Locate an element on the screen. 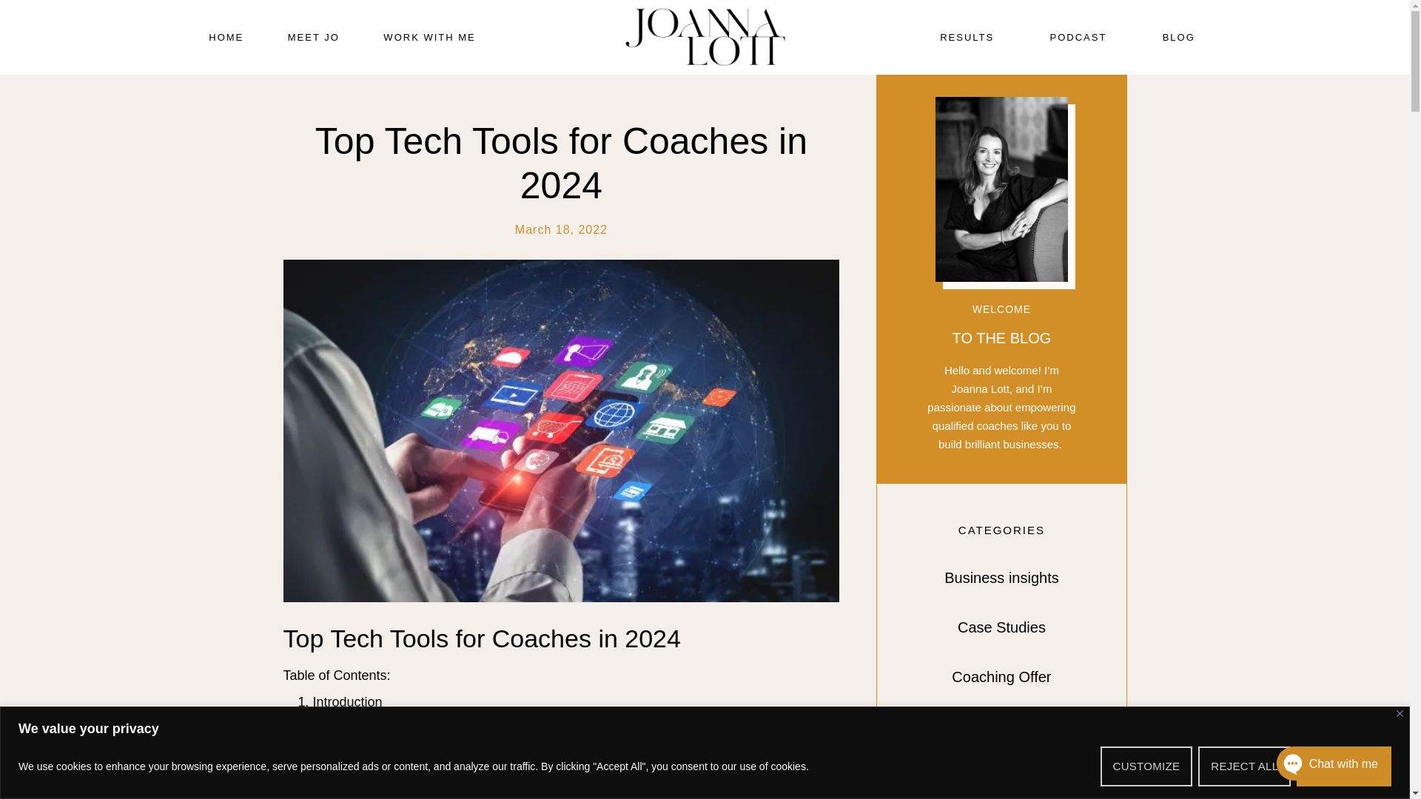  CUSTOMIZE is located at coordinates (1146, 765).